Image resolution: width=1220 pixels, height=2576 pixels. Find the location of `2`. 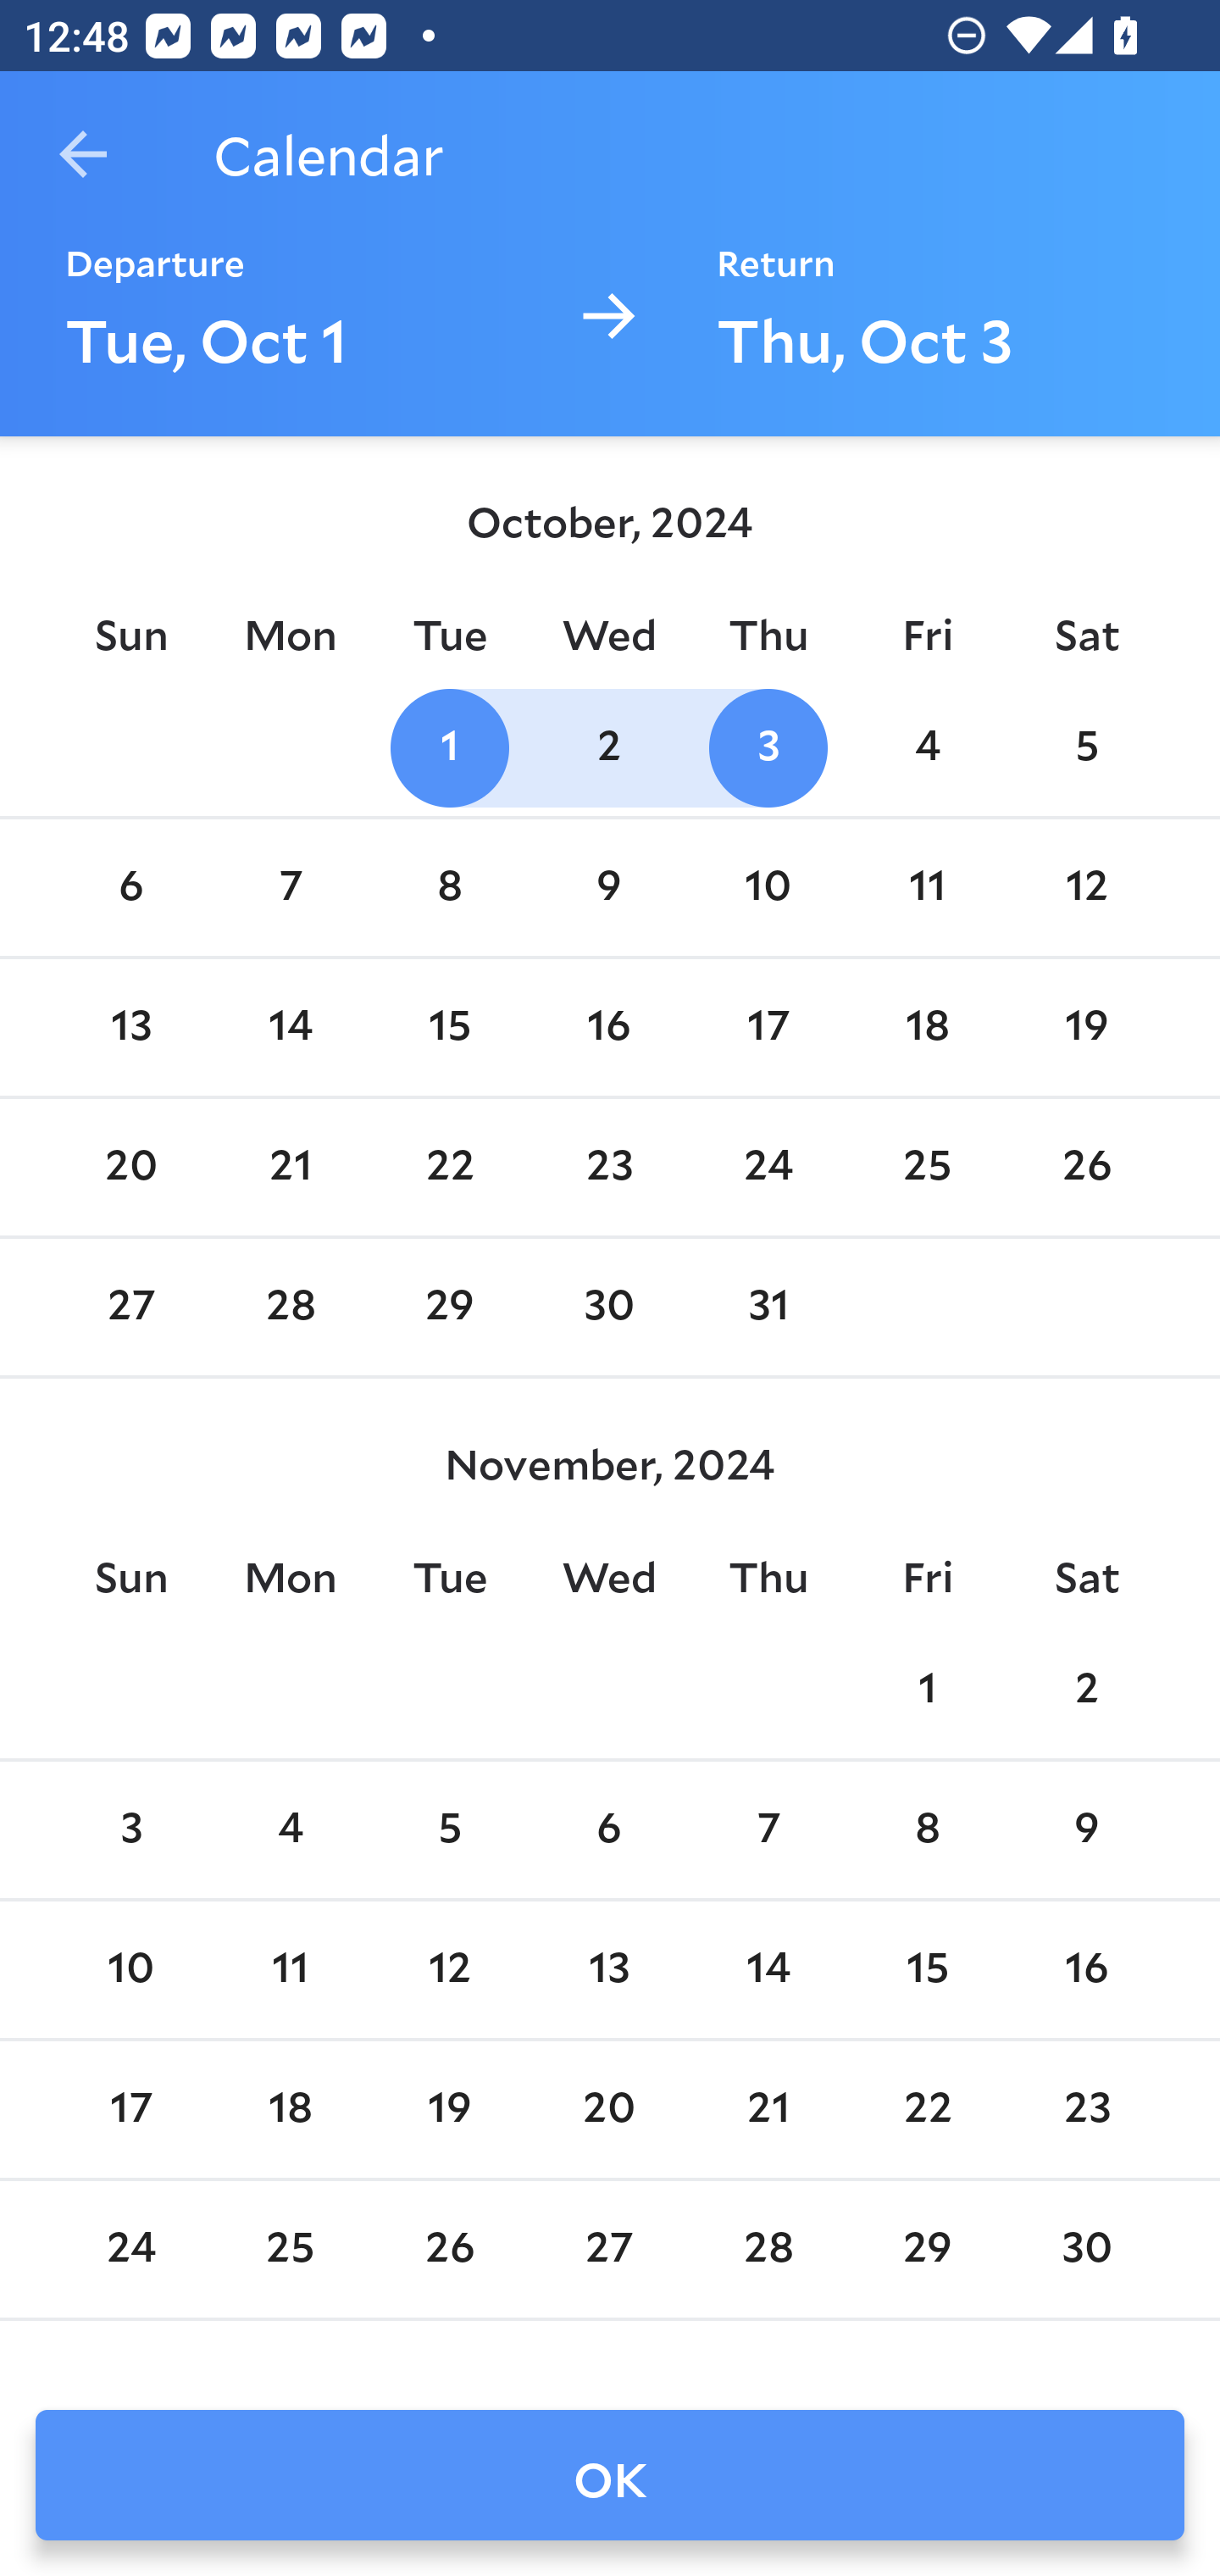

2 is located at coordinates (609, 747).